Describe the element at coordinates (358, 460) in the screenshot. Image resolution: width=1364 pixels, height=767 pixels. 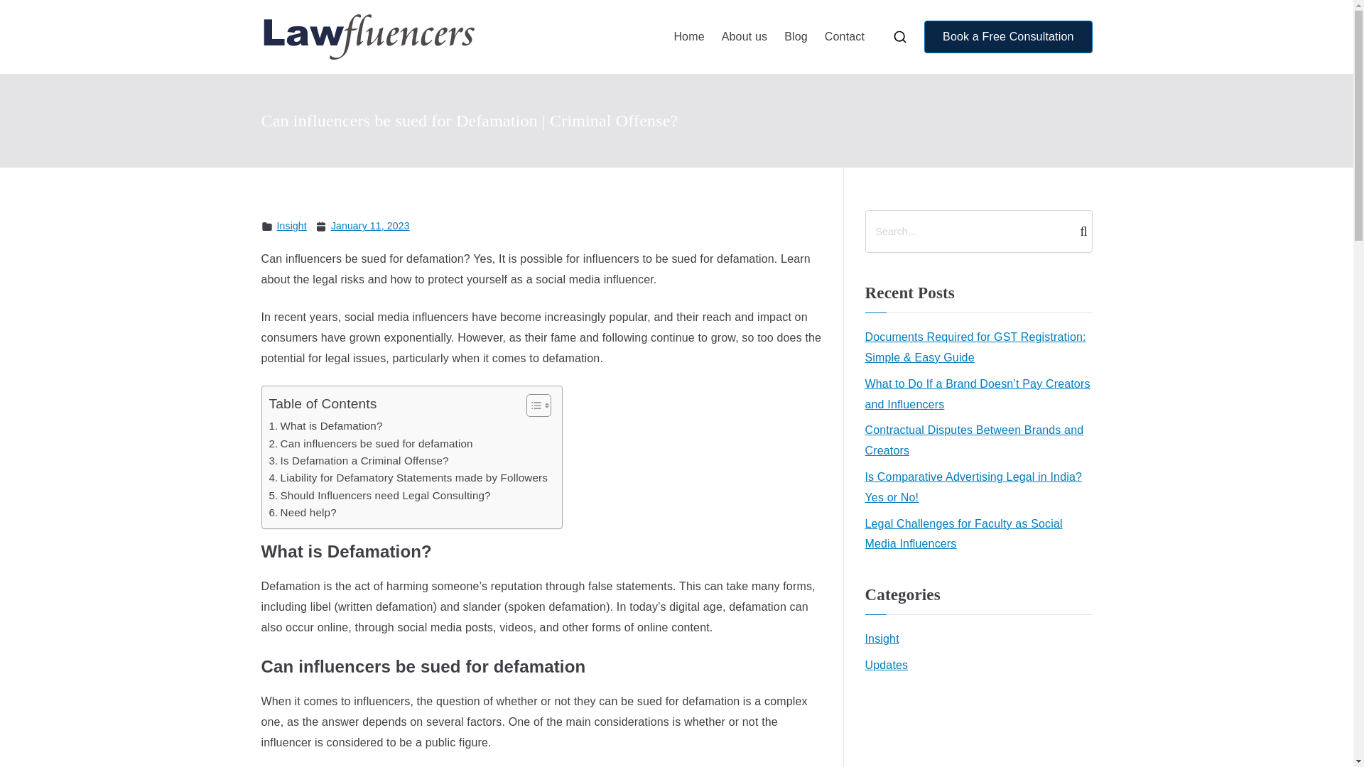
I see `Is Defamation a Criminal Offense?` at that location.